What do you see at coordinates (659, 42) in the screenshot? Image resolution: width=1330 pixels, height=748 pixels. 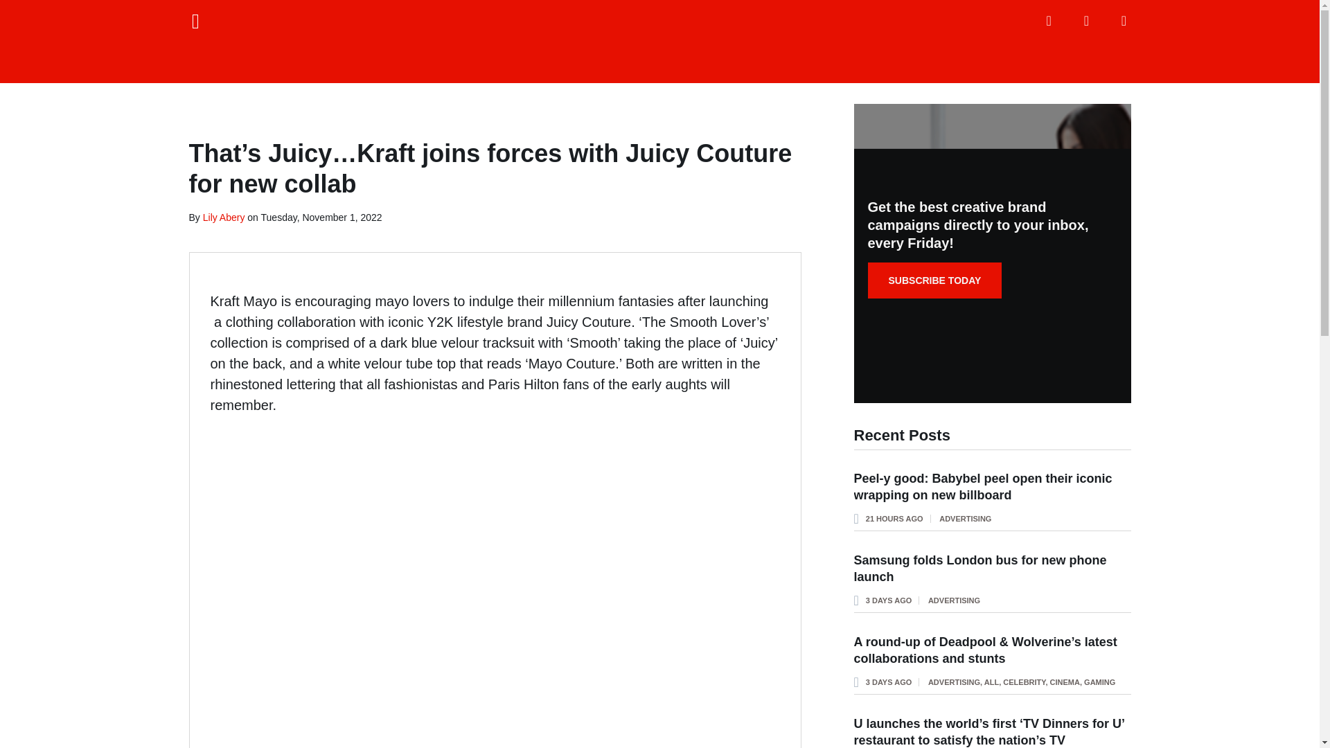 I see `Famous Campaigns` at bounding box center [659, 42].